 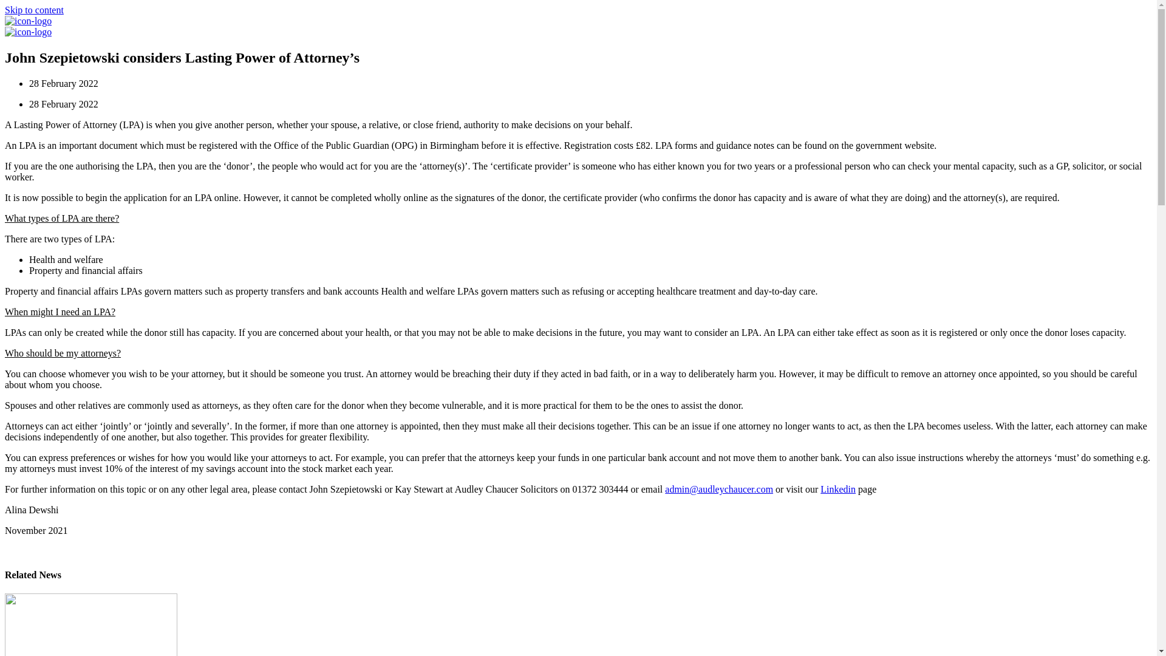 I want to click on Skip to content, so click(x=34, y=10).